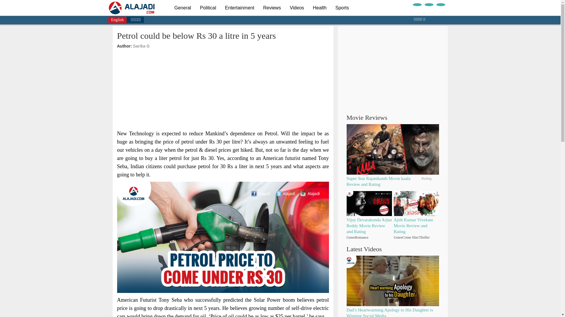  I want to click on Health, so click(320, 8).